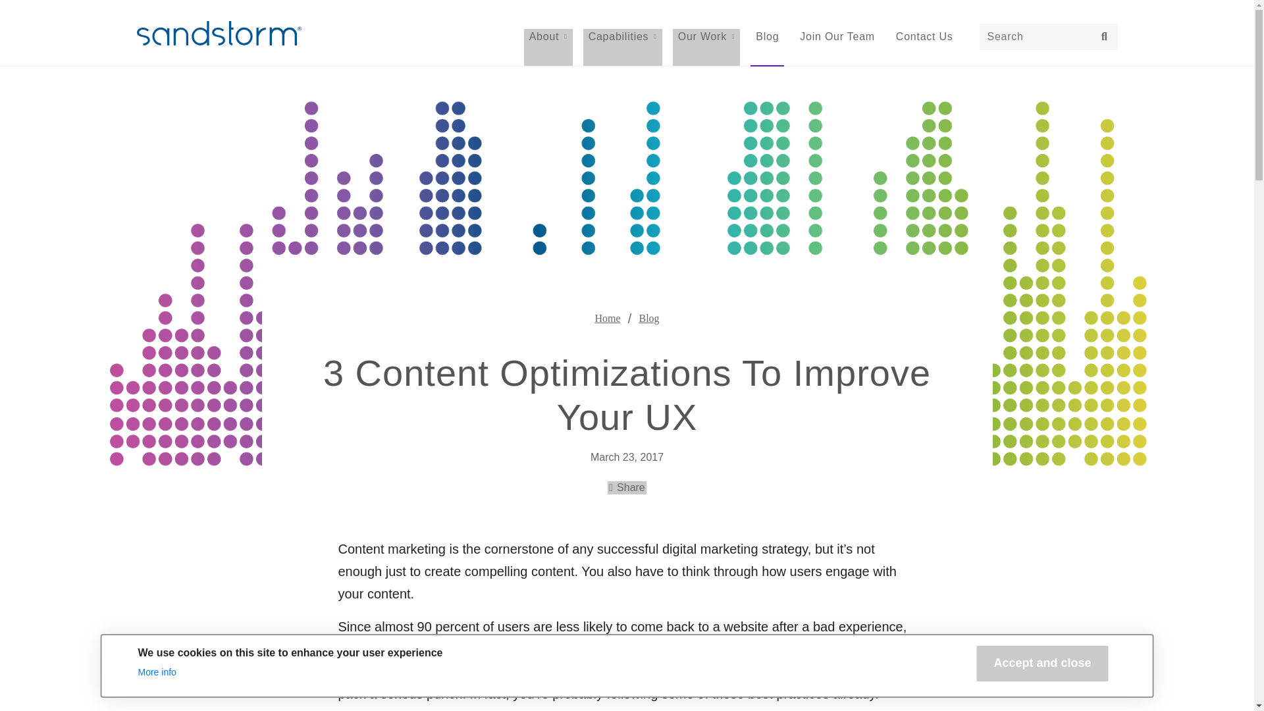 This screenshot has height=711, width=1264. What do you see at coordinates (837, 47) in the screenshot?
I see `Join Our Team` at bounding box center [837, 47].